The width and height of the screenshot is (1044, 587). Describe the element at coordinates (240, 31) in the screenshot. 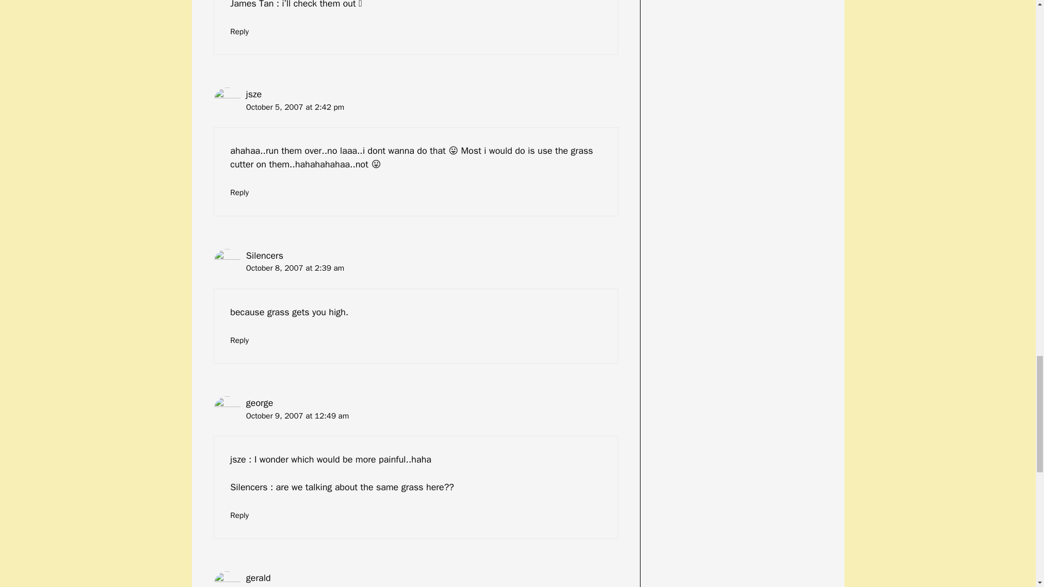

I see `Reply` at that location.